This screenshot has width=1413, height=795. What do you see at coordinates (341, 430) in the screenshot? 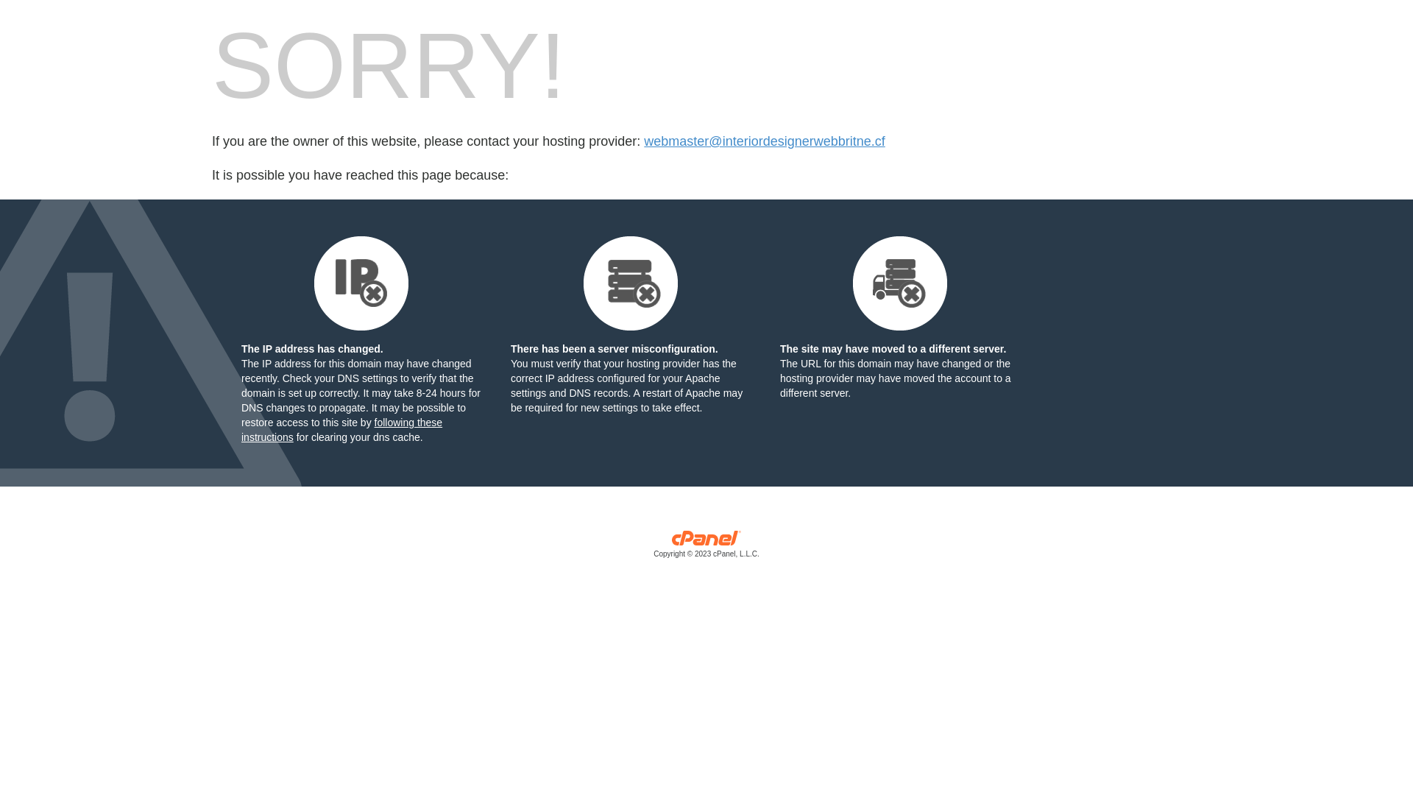
I see `following these instructions` at bounding box center [341, 430].